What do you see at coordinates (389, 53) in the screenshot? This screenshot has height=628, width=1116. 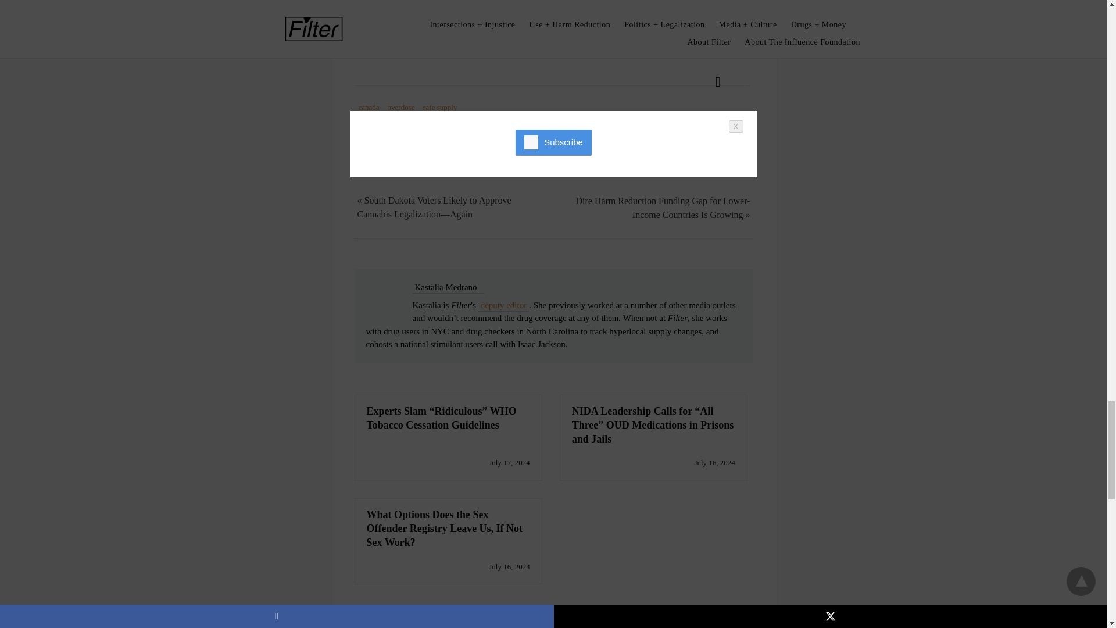 I see `Twitter` at bounding box center [389, 53].